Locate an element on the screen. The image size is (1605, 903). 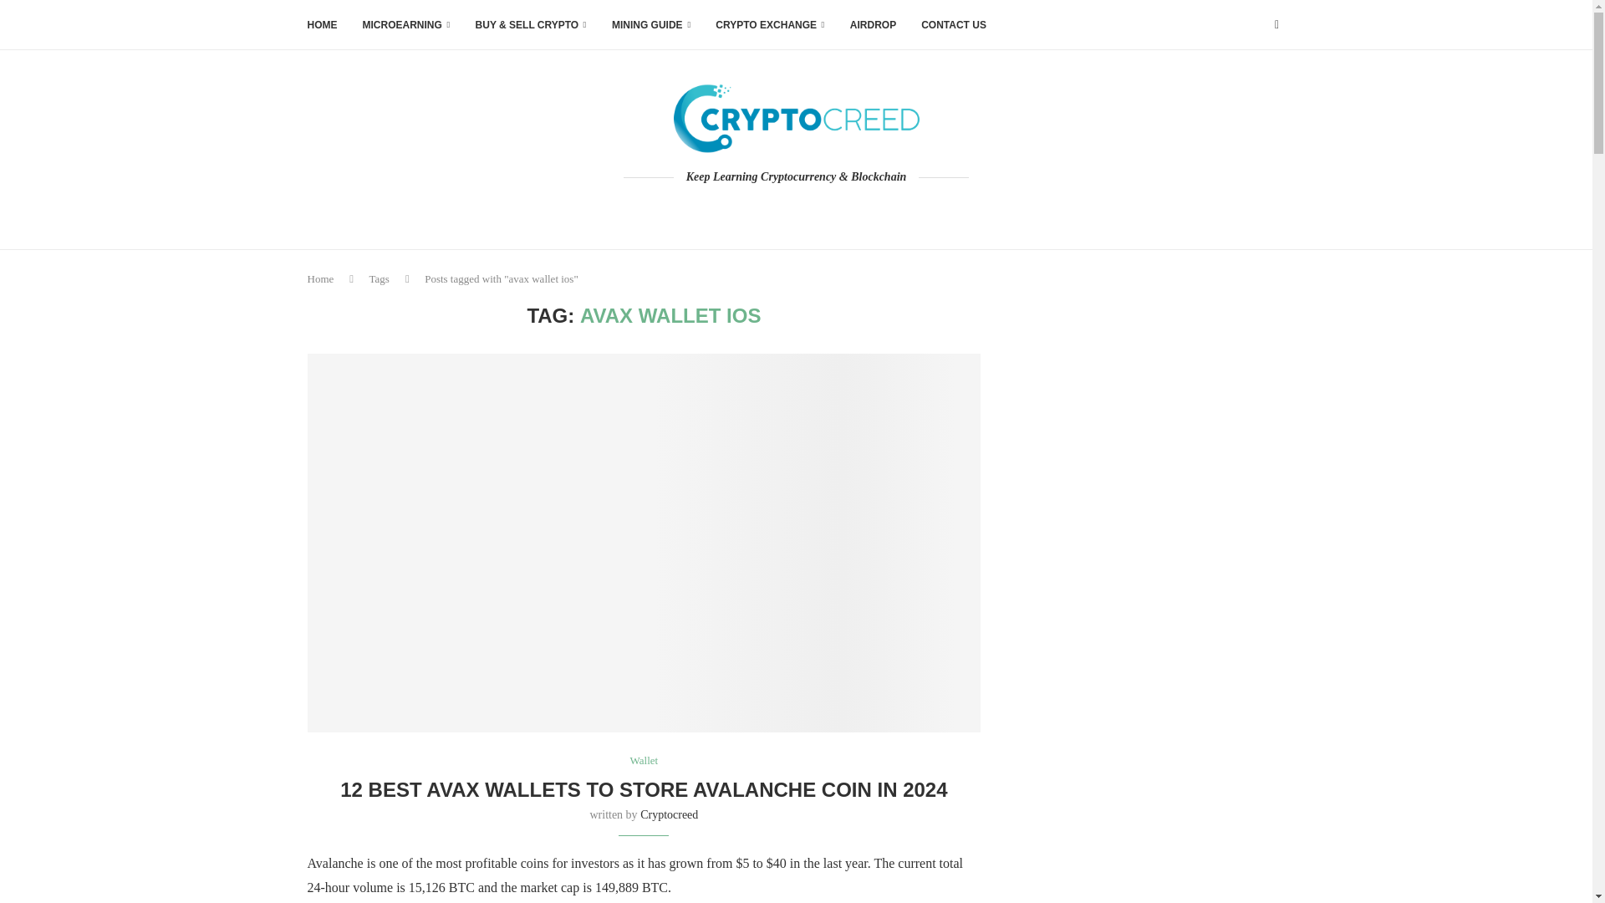
MICROEARNING is located at coordinates (406, 25).